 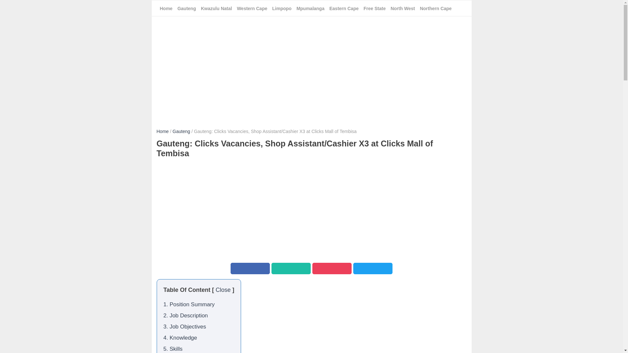 What do you see at coordinates (184, 327) in the screenshot?
I see `3. Job Objectives` at bounding box center [184, 327].